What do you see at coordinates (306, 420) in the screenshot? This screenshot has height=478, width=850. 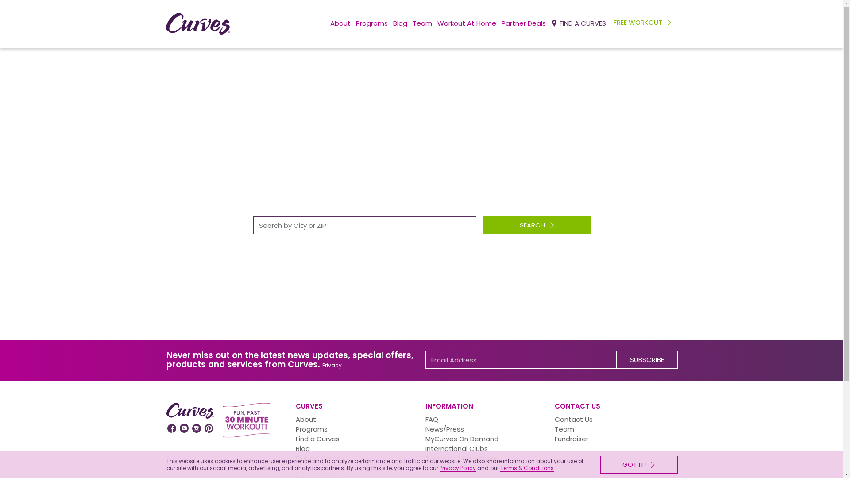 I see `About` at bounding box center [306, 420].